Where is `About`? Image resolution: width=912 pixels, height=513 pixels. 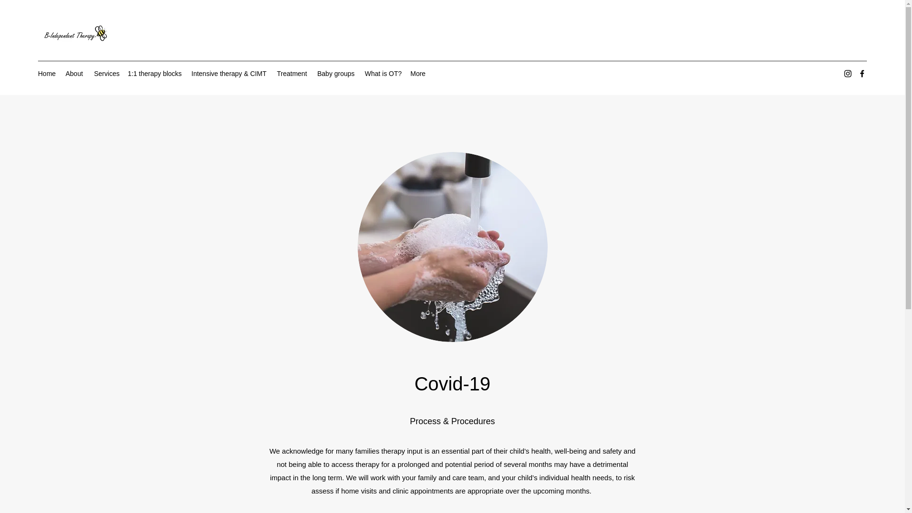
About is located at coordinates (75, 73).